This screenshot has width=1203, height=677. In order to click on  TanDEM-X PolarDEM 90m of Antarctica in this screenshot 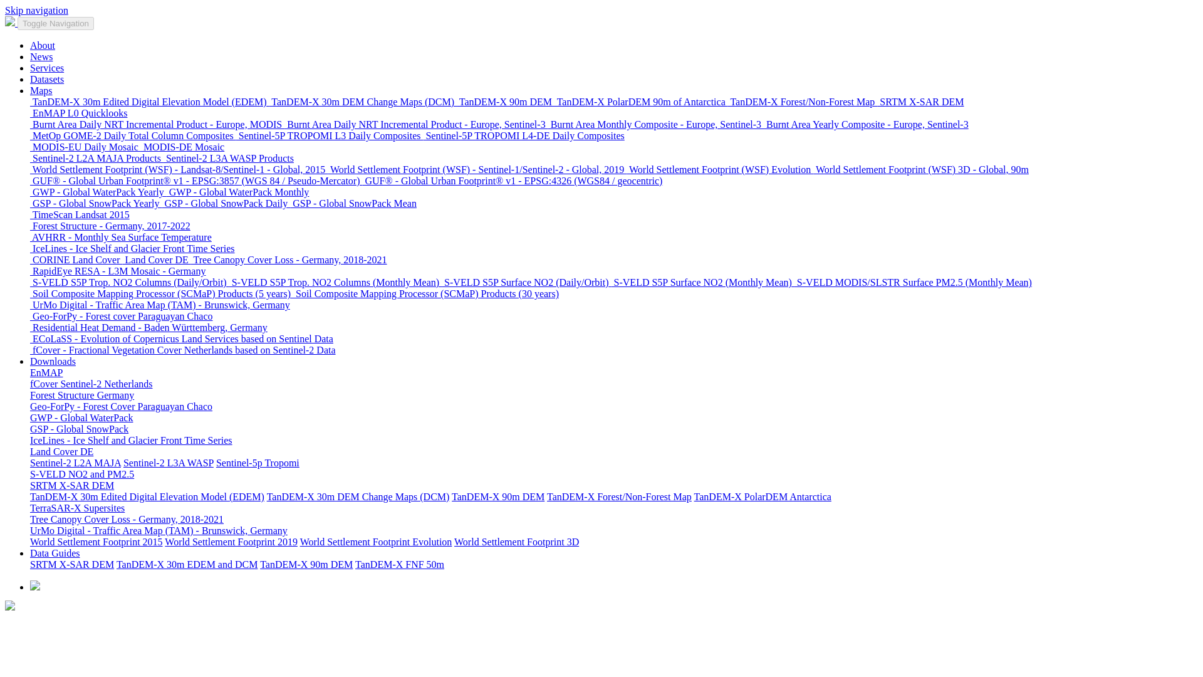, I will do `click(641, 102)`.